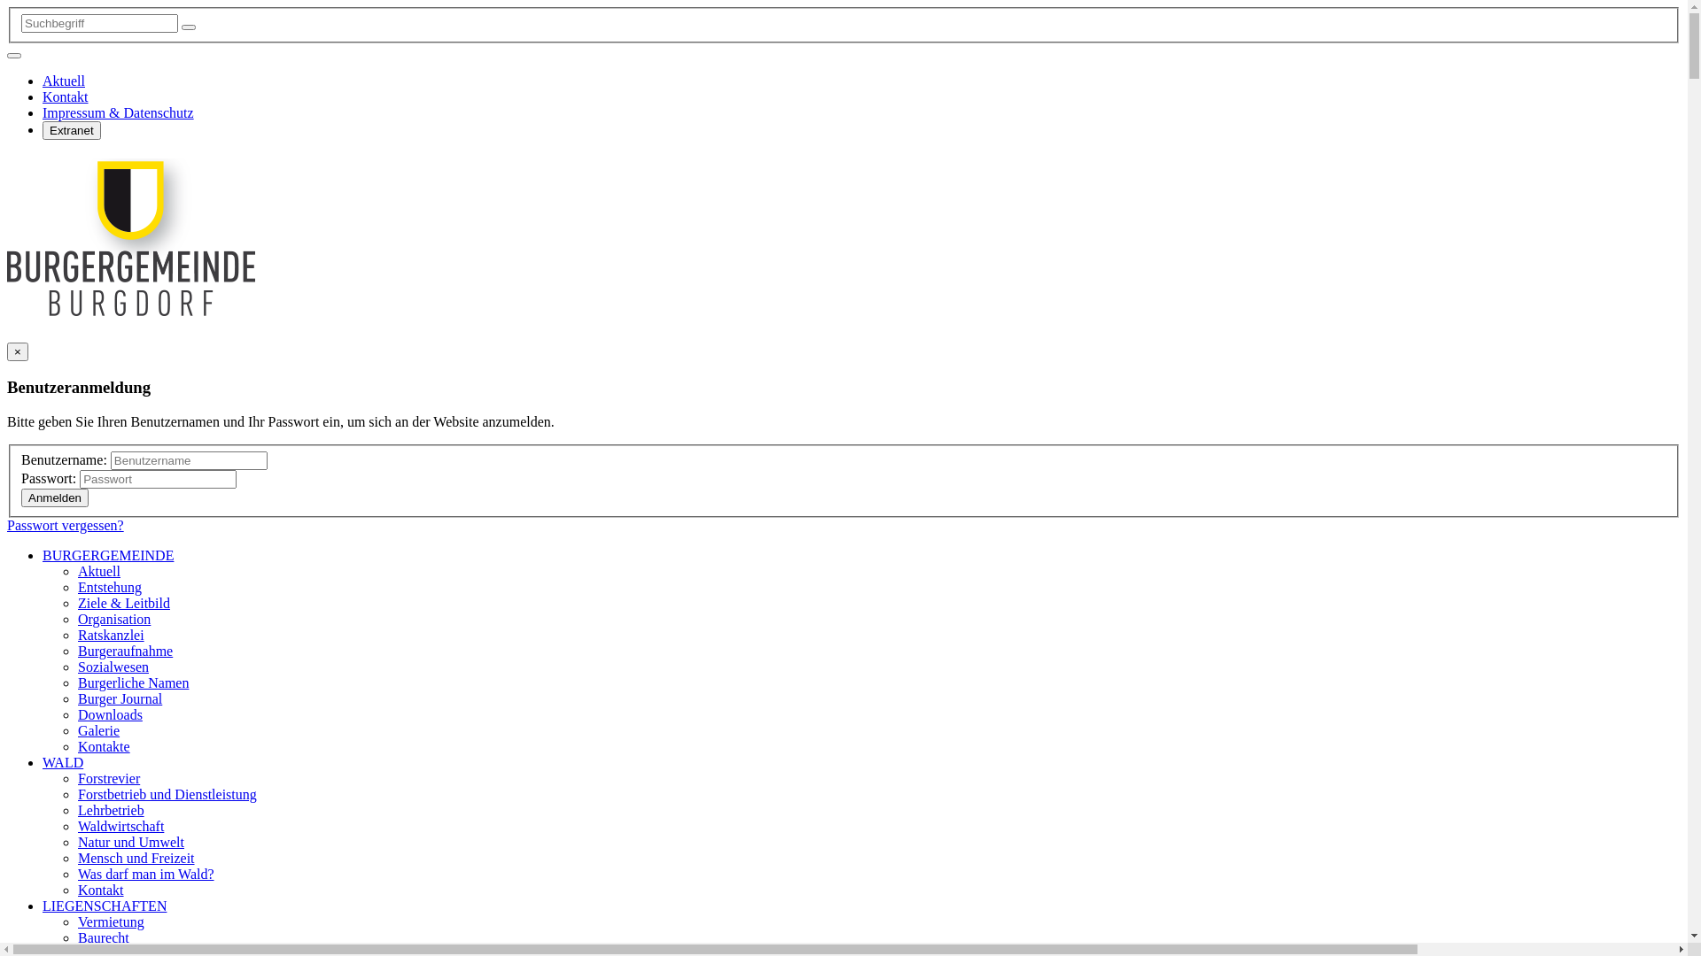 The height and width of the screenshot is (956, 1701). Describe the element at coordinates (108, 554) in the screenshot. I see `BURGERGEMEINDE` at that location.